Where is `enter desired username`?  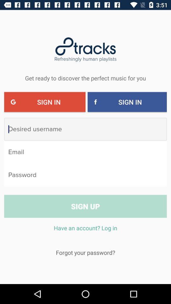 enter desired username is located at coordinates (85, 129).